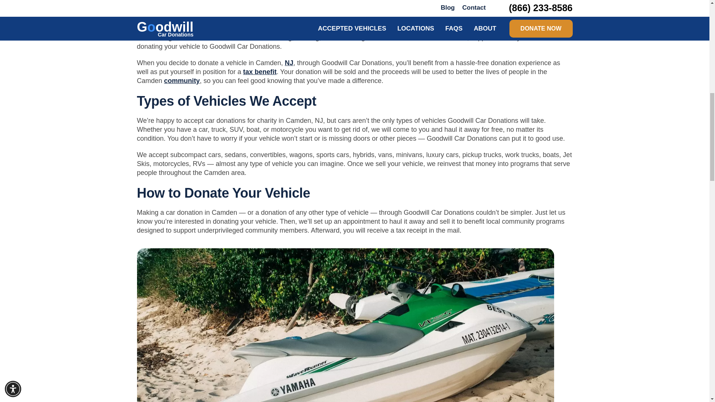  What do you see at coordinates (289, 63) in the screenshot?
I see `NJ` at bounding box center [289, 63].